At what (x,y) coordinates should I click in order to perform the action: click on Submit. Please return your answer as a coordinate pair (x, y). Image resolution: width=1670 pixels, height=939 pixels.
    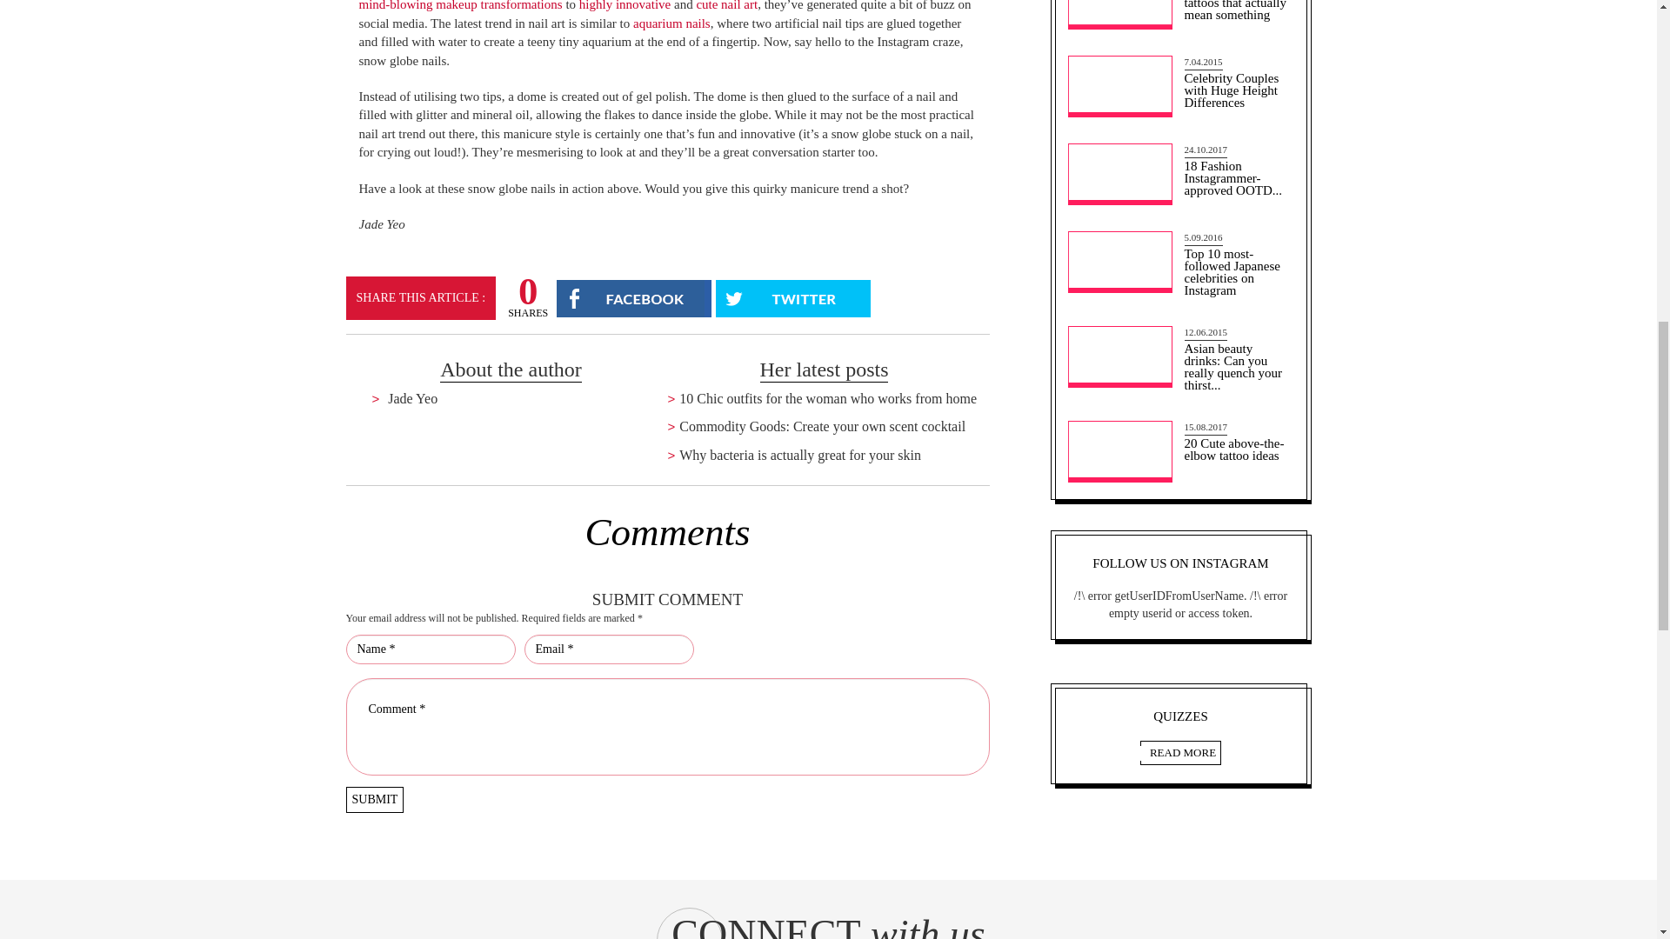
    Looking at the image, I should click on (374, 800).